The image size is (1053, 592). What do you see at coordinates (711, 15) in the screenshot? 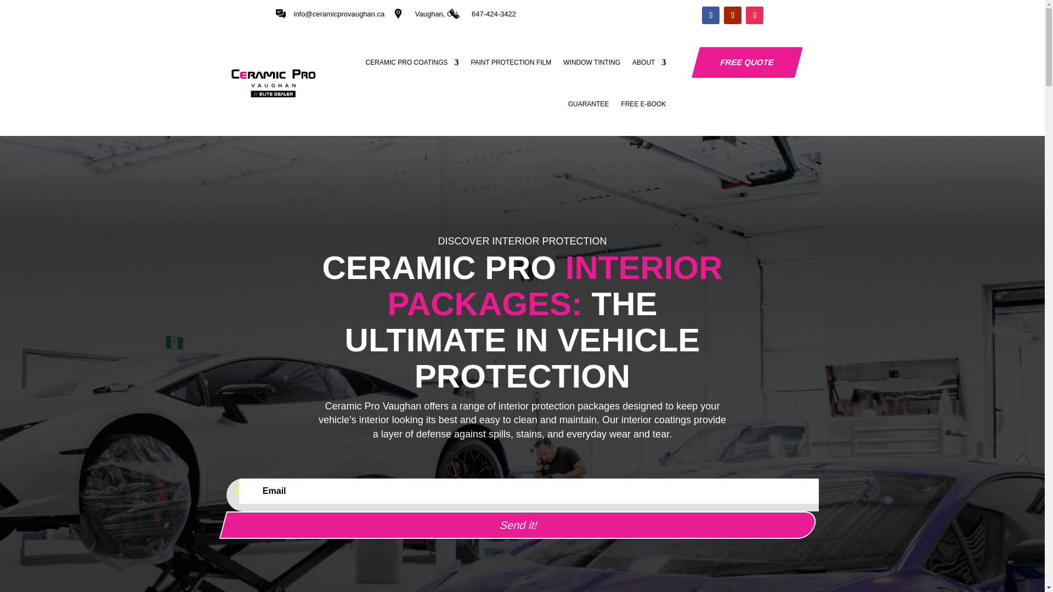
I see `Follow on Facebook` at bounding box center [711, 15].